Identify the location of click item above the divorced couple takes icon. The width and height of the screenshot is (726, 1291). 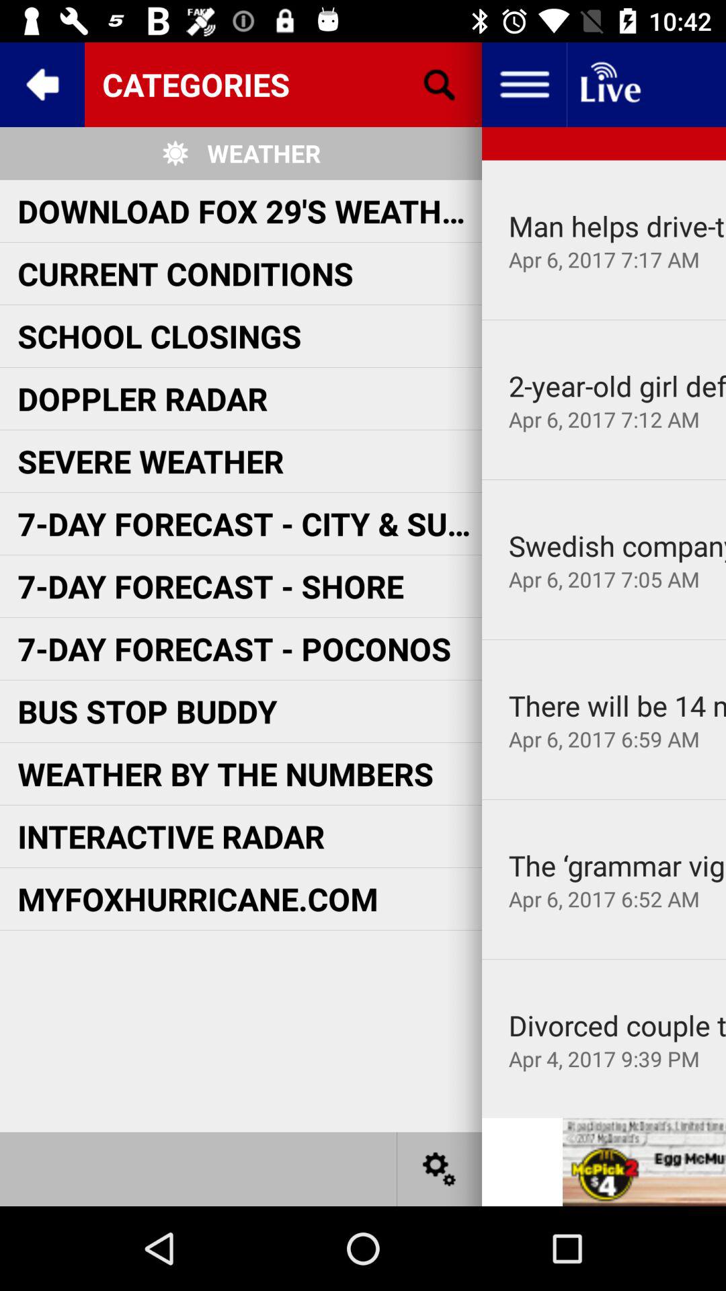
(604, 959).